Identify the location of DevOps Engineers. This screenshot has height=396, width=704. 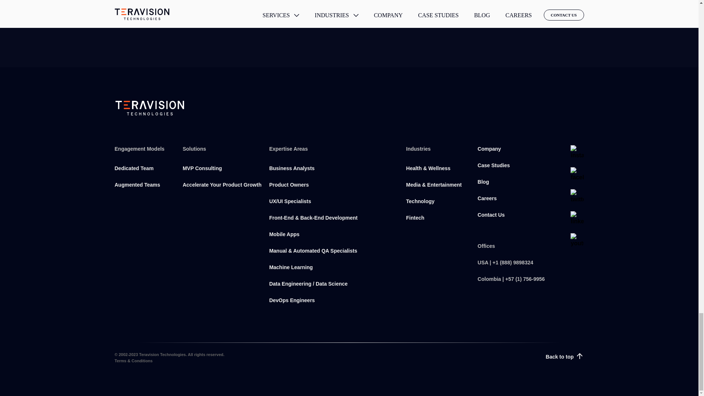
(333, 305).